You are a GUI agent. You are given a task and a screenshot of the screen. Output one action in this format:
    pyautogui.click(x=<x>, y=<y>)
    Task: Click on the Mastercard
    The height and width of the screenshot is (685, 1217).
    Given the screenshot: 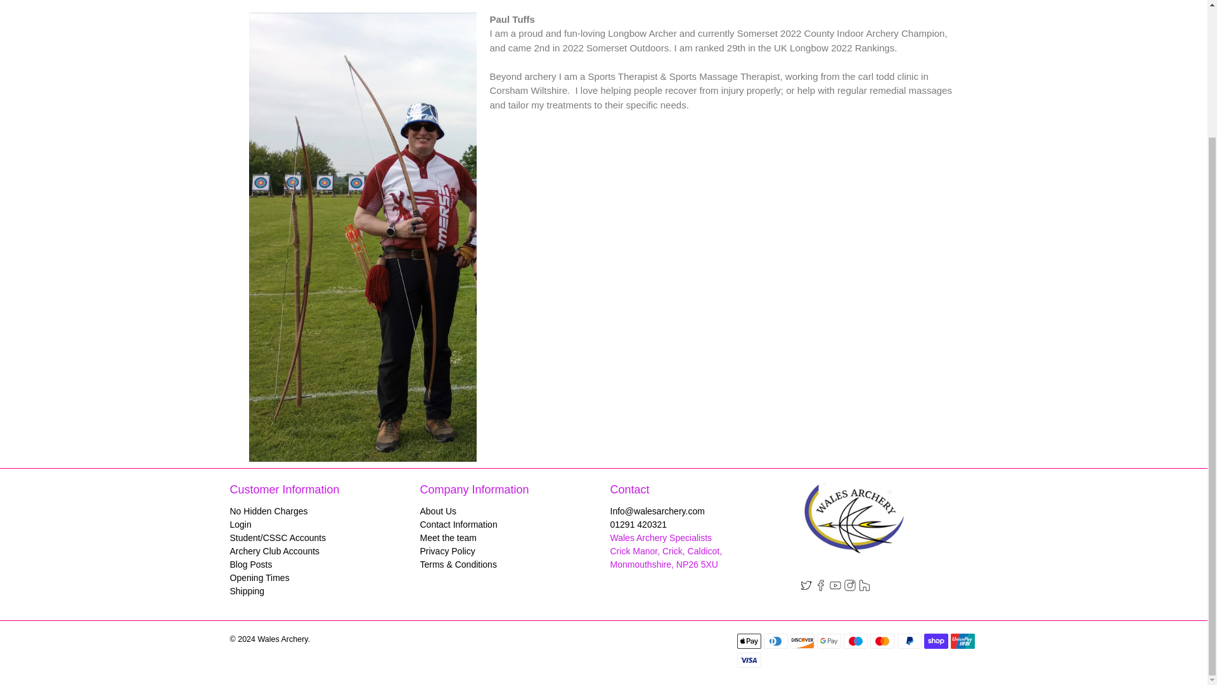 What is the action you would take?
    pyautogui.click(x=882, y=641)
    